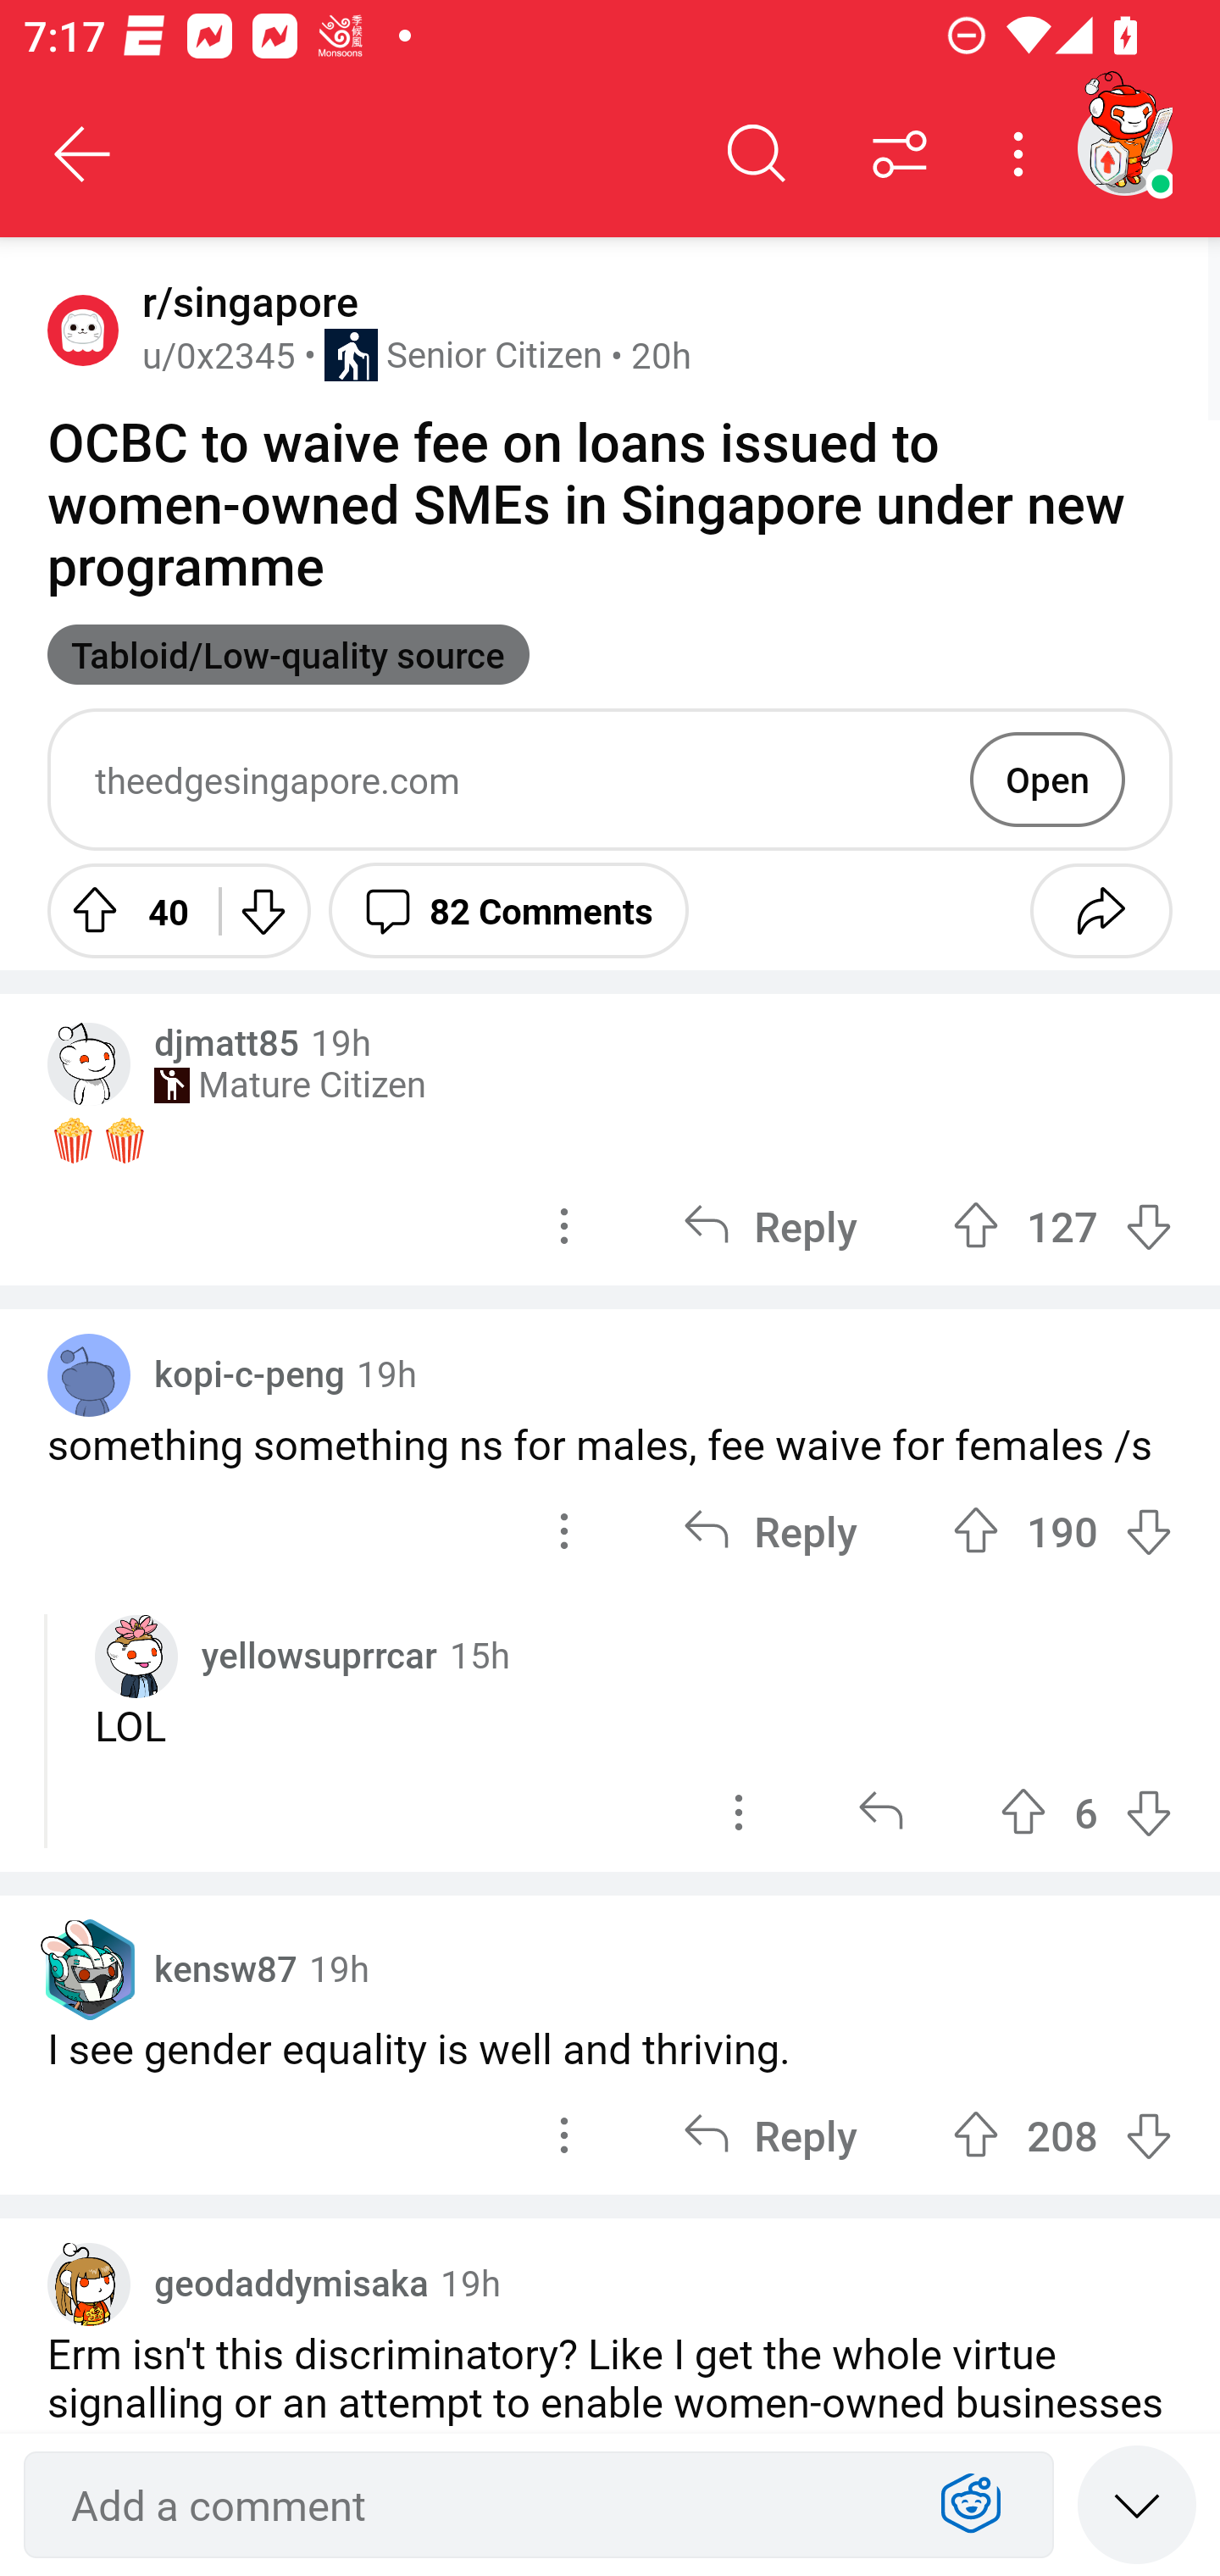 This screenshot has height=2576, width=1220. What do you see at coordinates (83, 154) in the screenshot?
I see `Back` at bounding box center [83, 154].